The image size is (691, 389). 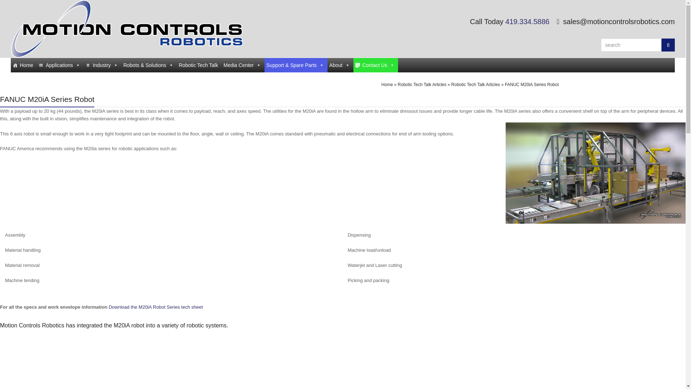 I want to click on Search, so click(x=668, y=45).